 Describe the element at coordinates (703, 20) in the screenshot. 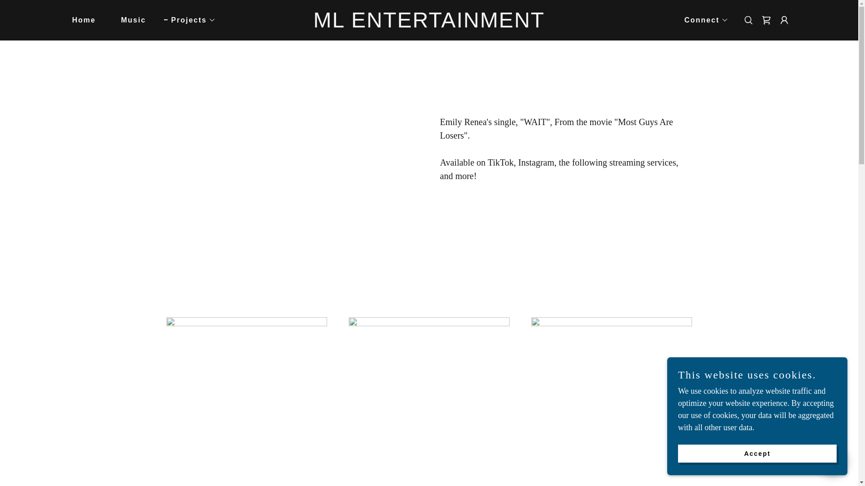

I see `Connect` at that location.